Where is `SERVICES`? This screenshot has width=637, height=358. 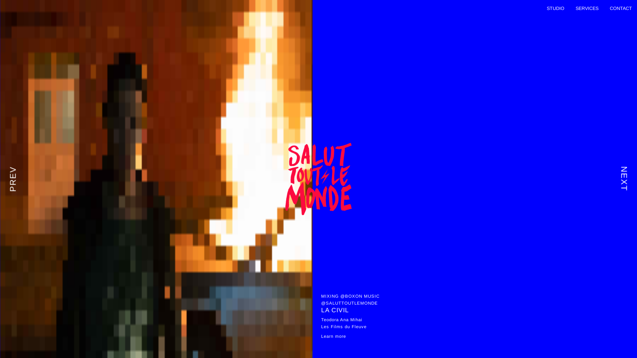
SERVICES is located at coordinates (587, 9).